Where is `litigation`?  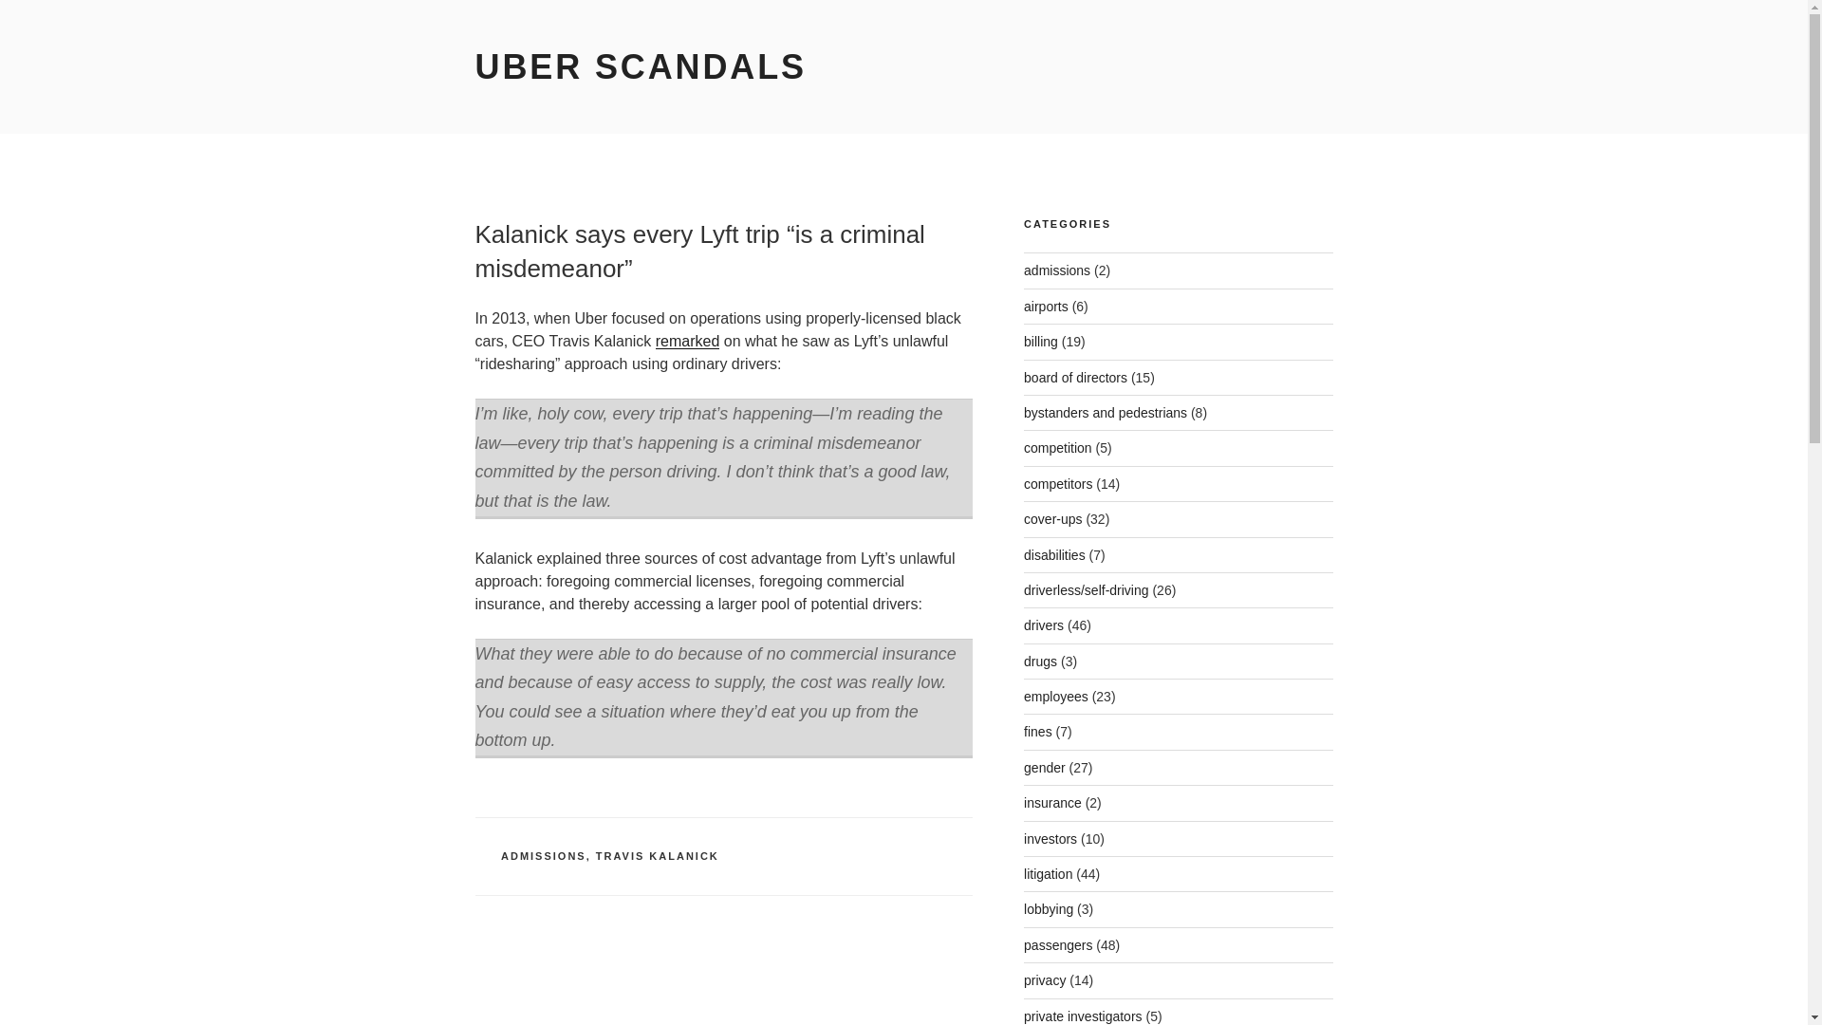
litigation is located at coordinates (1048, 873).